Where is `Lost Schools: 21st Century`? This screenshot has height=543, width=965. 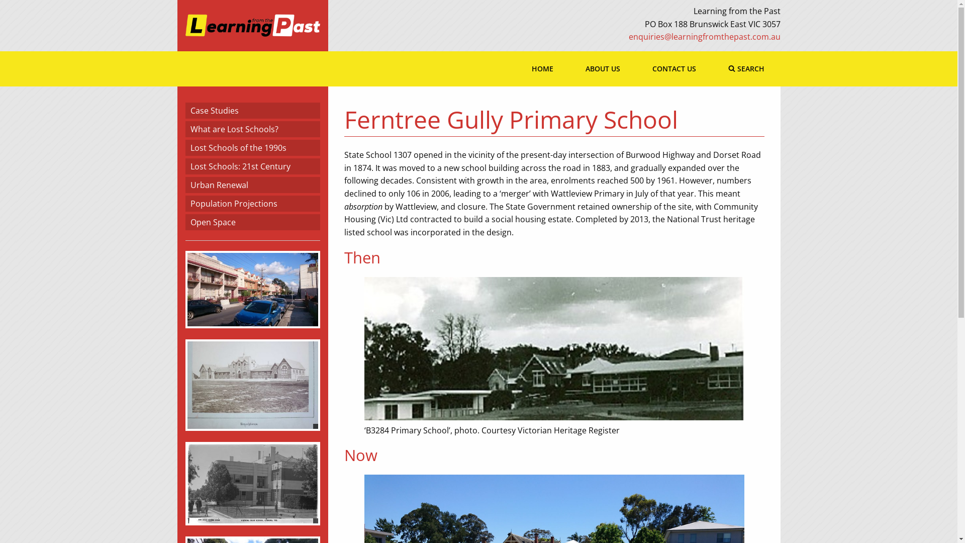
Lost Schools: 21st Century is located at coordinates (252, 166).